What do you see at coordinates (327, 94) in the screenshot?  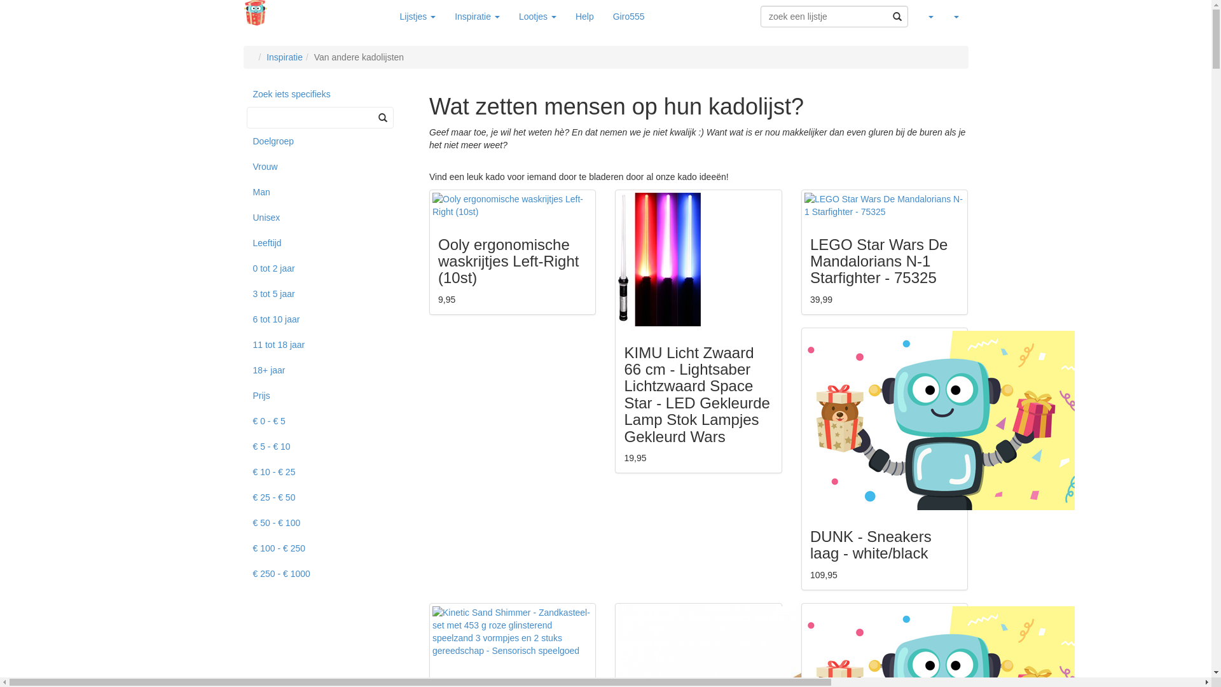 I see `Zoek iets specifieks` at bounding box center [327, 94].